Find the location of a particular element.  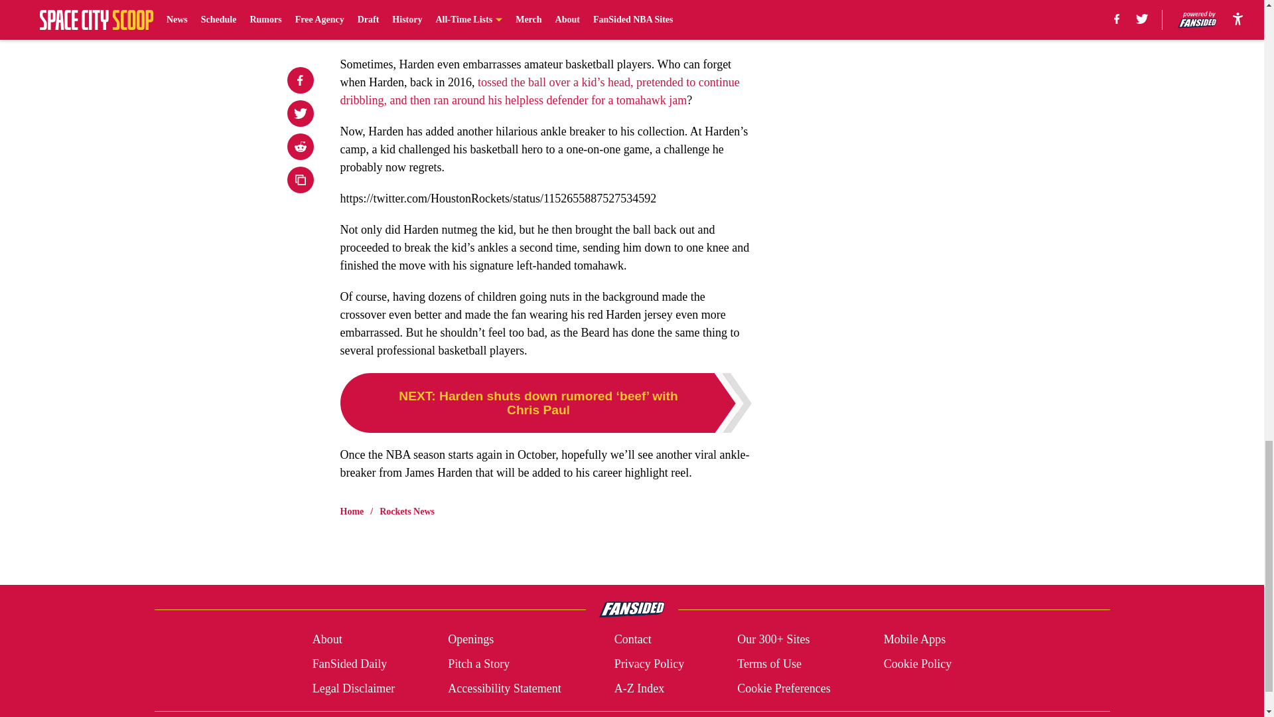

Mobile Apps is located at coordinates (915, 640).